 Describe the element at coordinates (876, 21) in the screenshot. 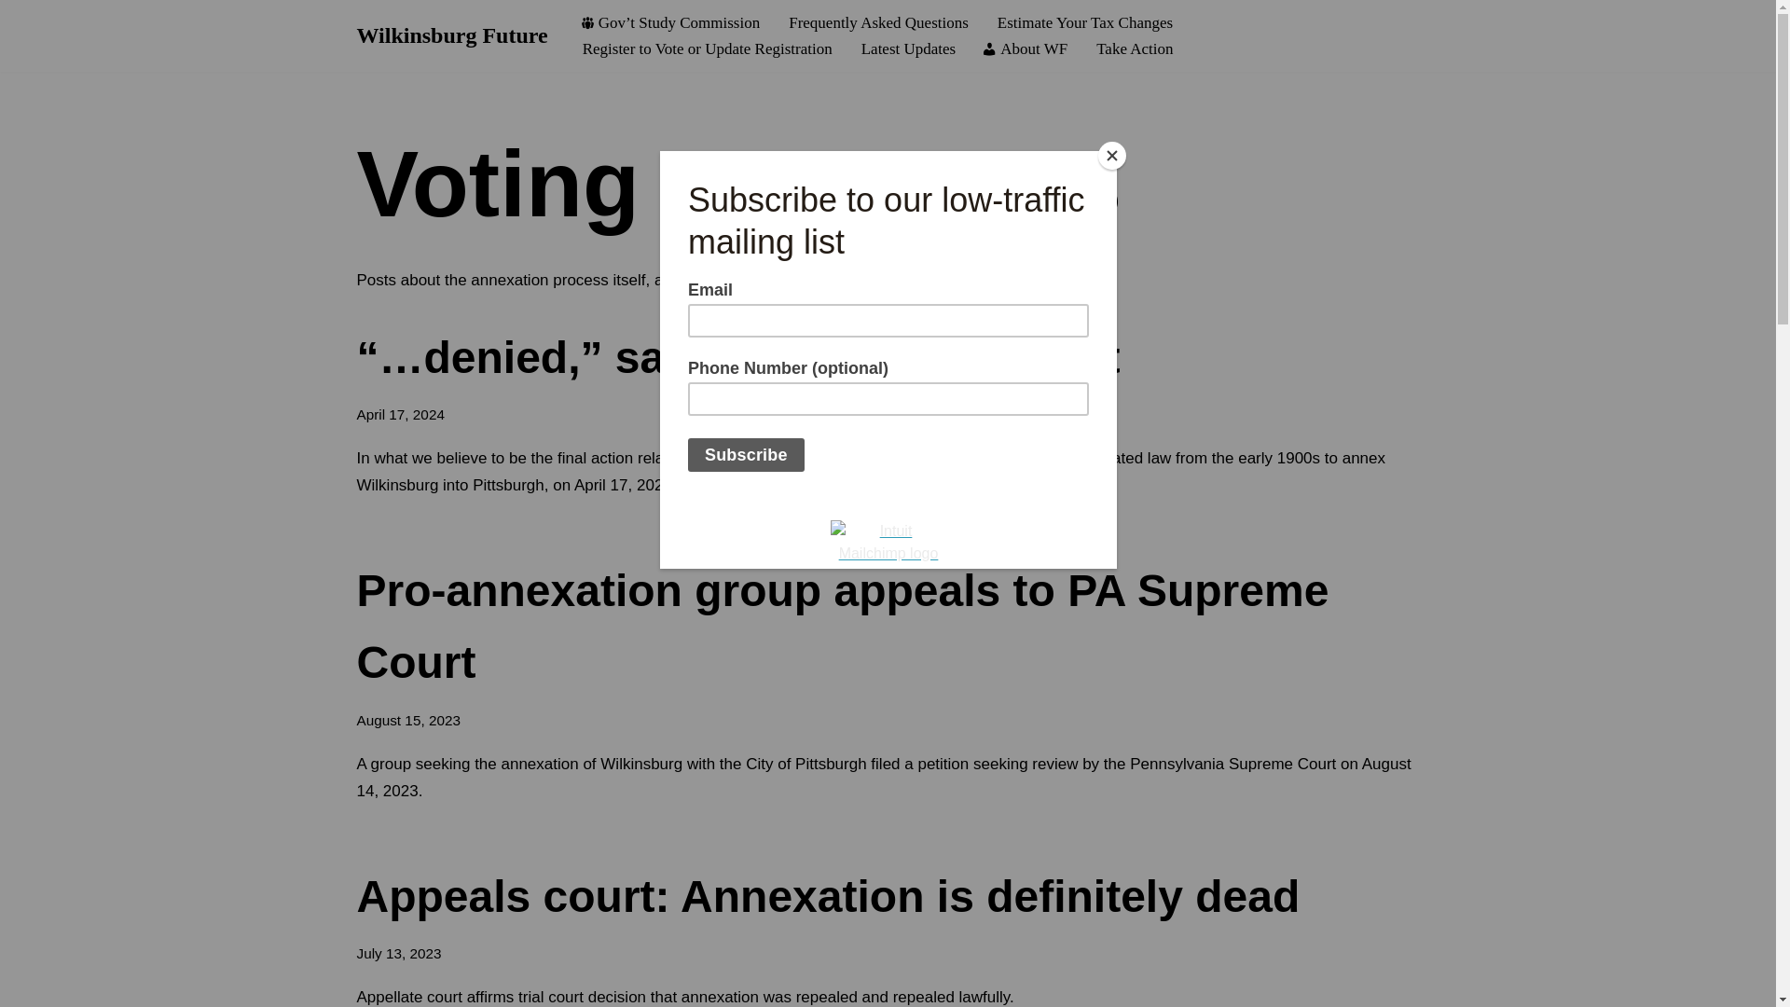

I see `Frequently Asked Questions` at that location.